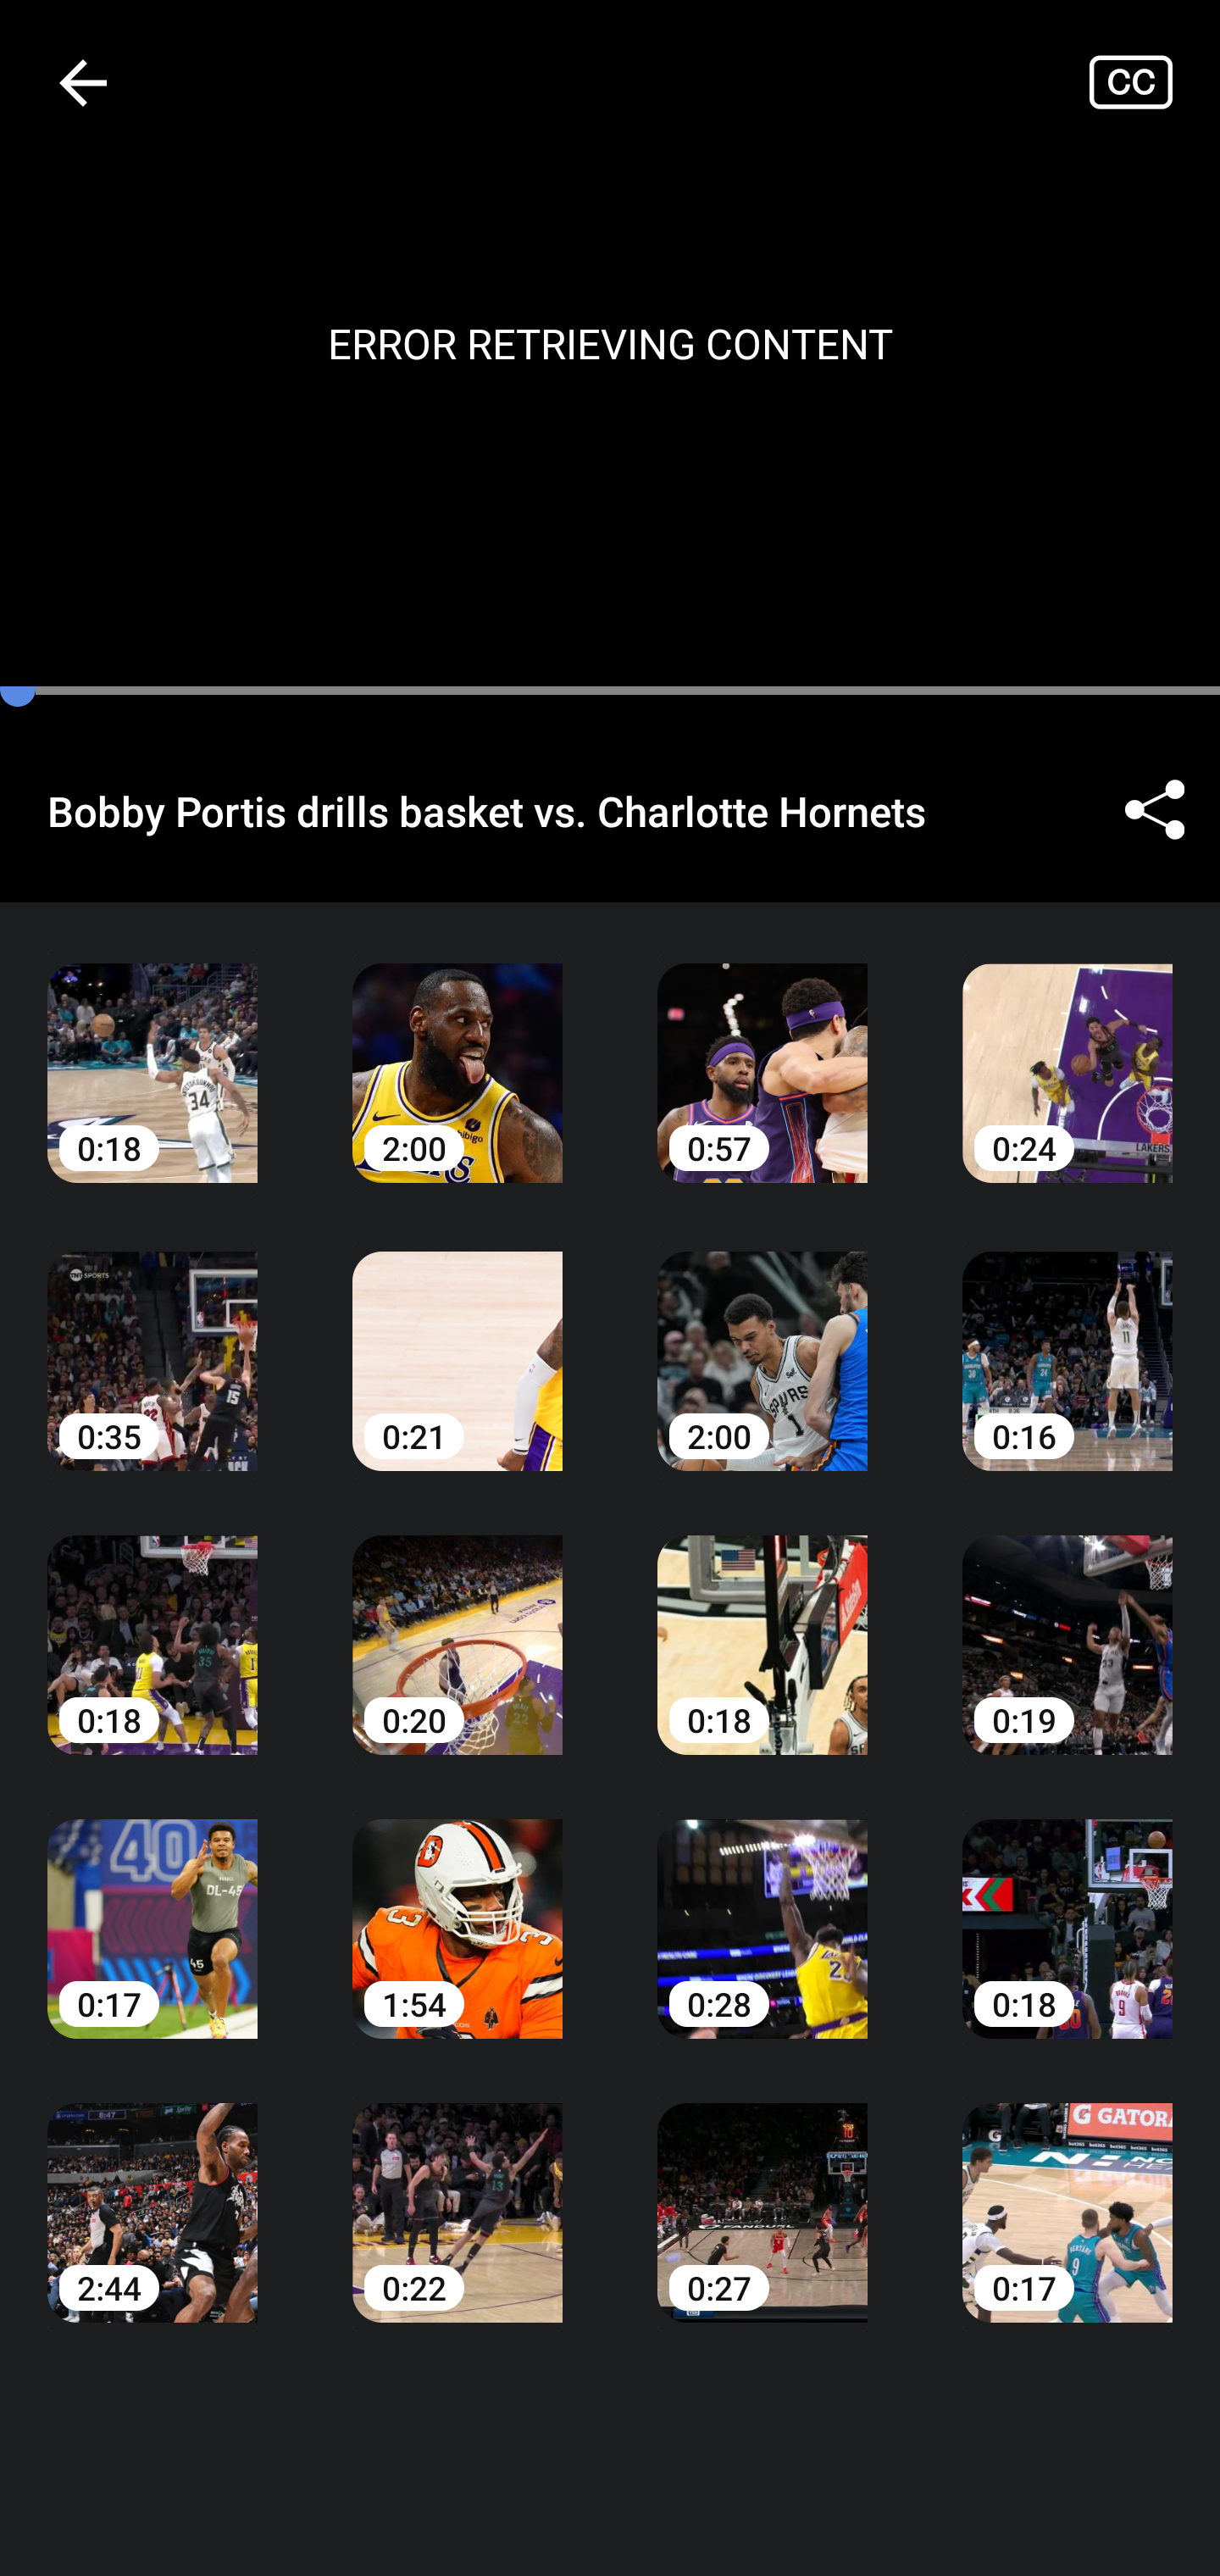  Describe the element at coordinates (1154, 810) in the screenshot. I see `Share ©` at that location.